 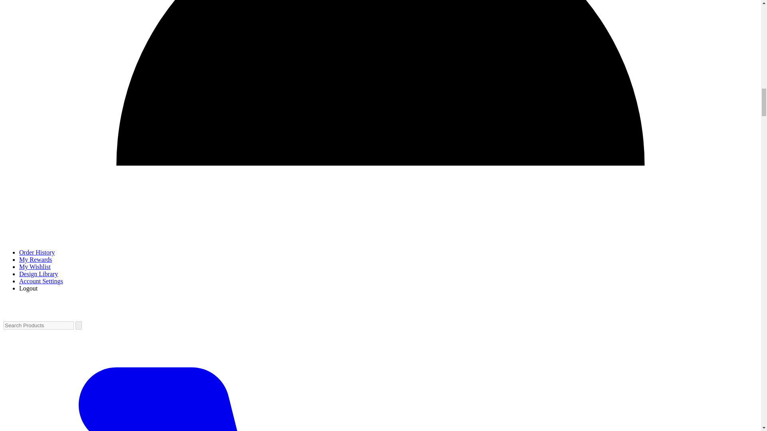 I want to click on Order History, so click(x=37, y=252).